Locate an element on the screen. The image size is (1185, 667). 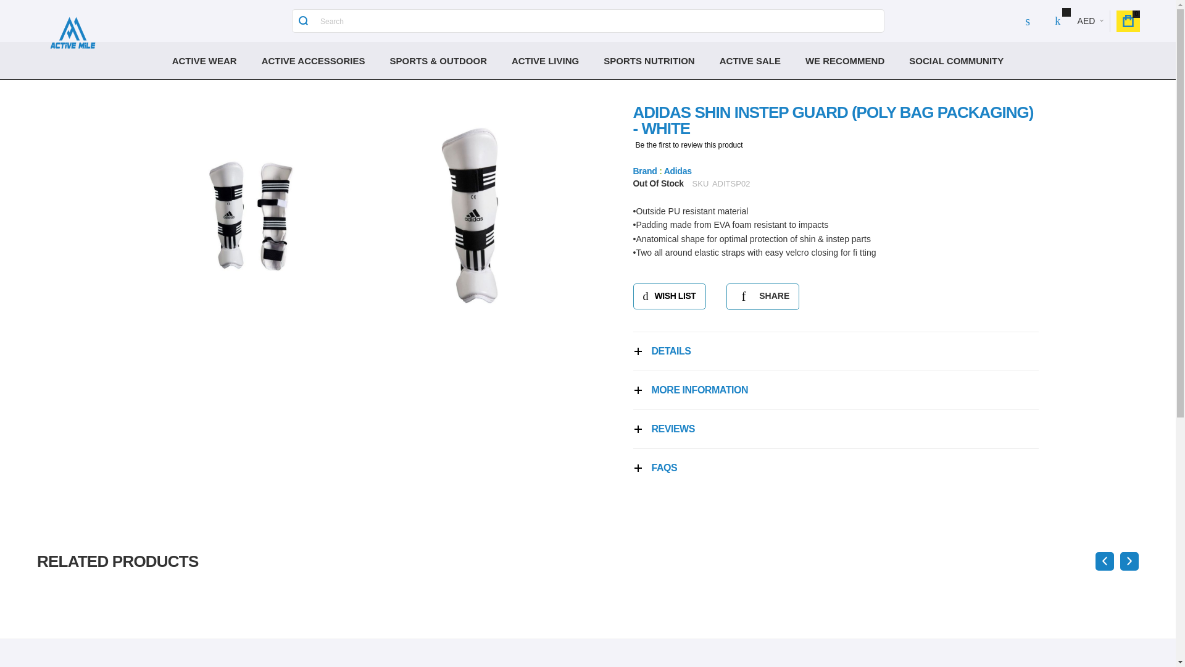
Go is located at coordinates (303, 21).